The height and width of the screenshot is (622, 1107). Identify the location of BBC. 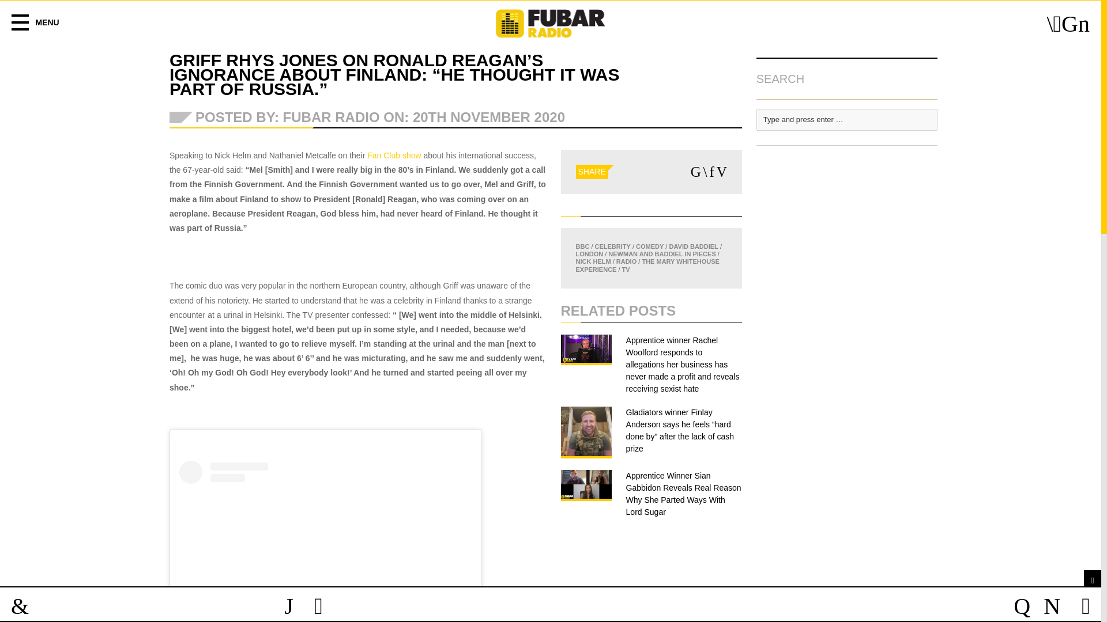
(582, 246).